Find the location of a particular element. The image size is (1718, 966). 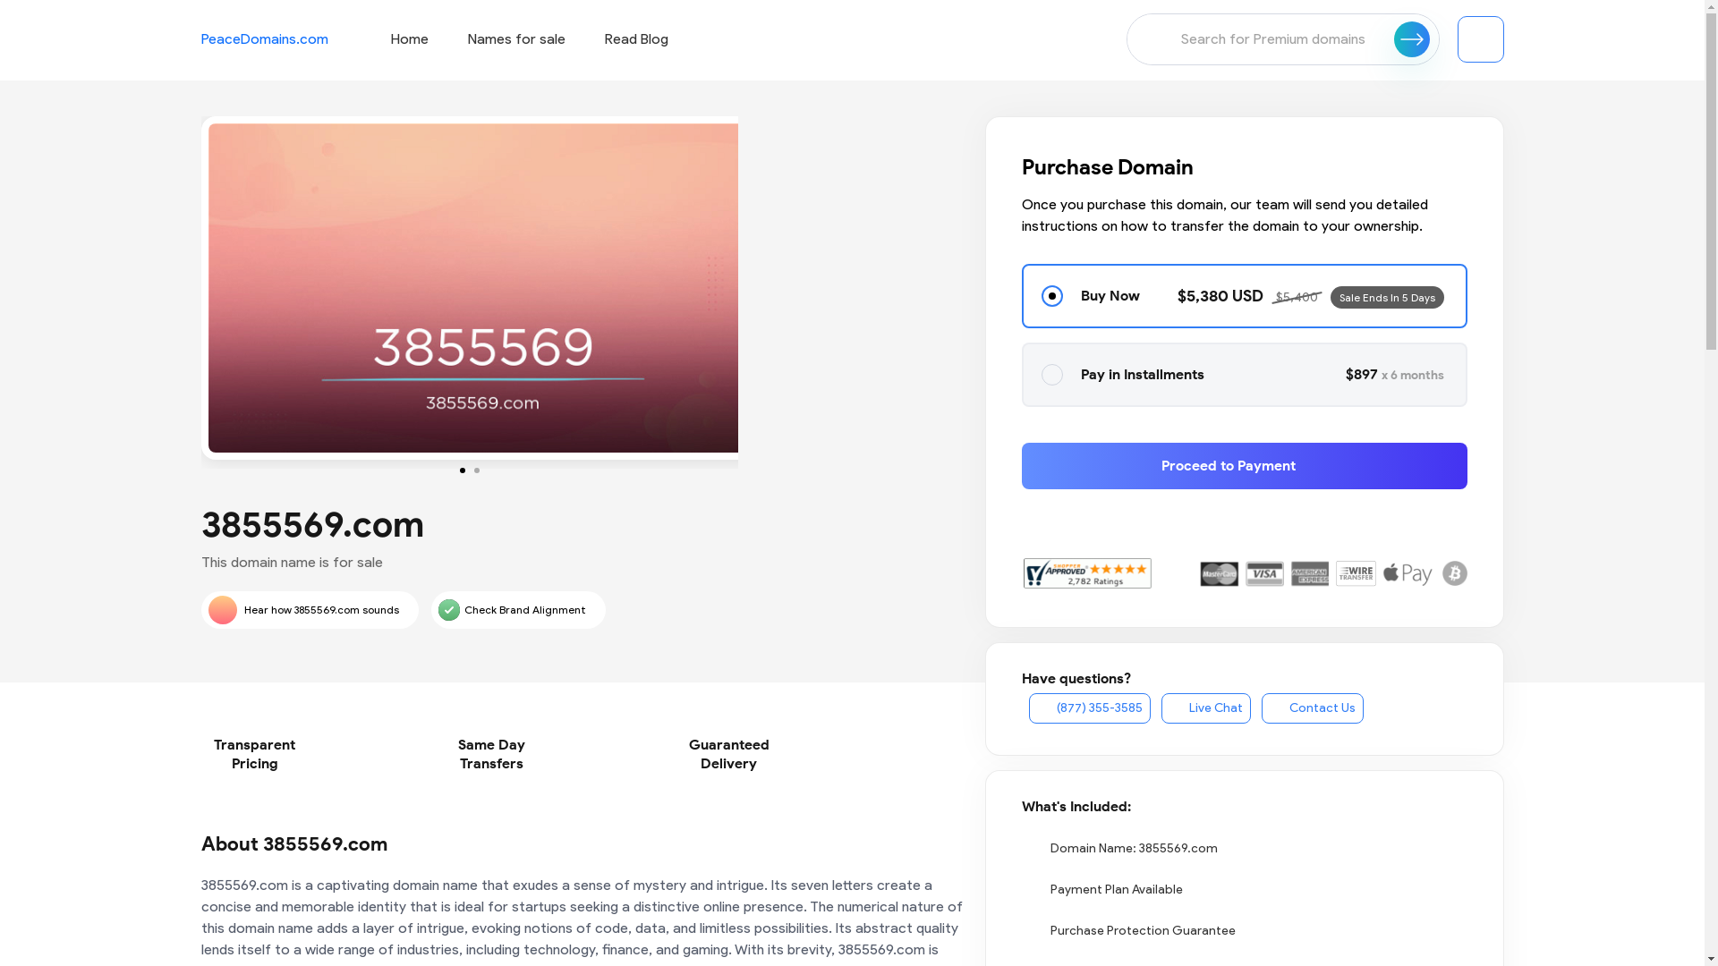

Proceed to Payment is located at coordinates (1245, 466).